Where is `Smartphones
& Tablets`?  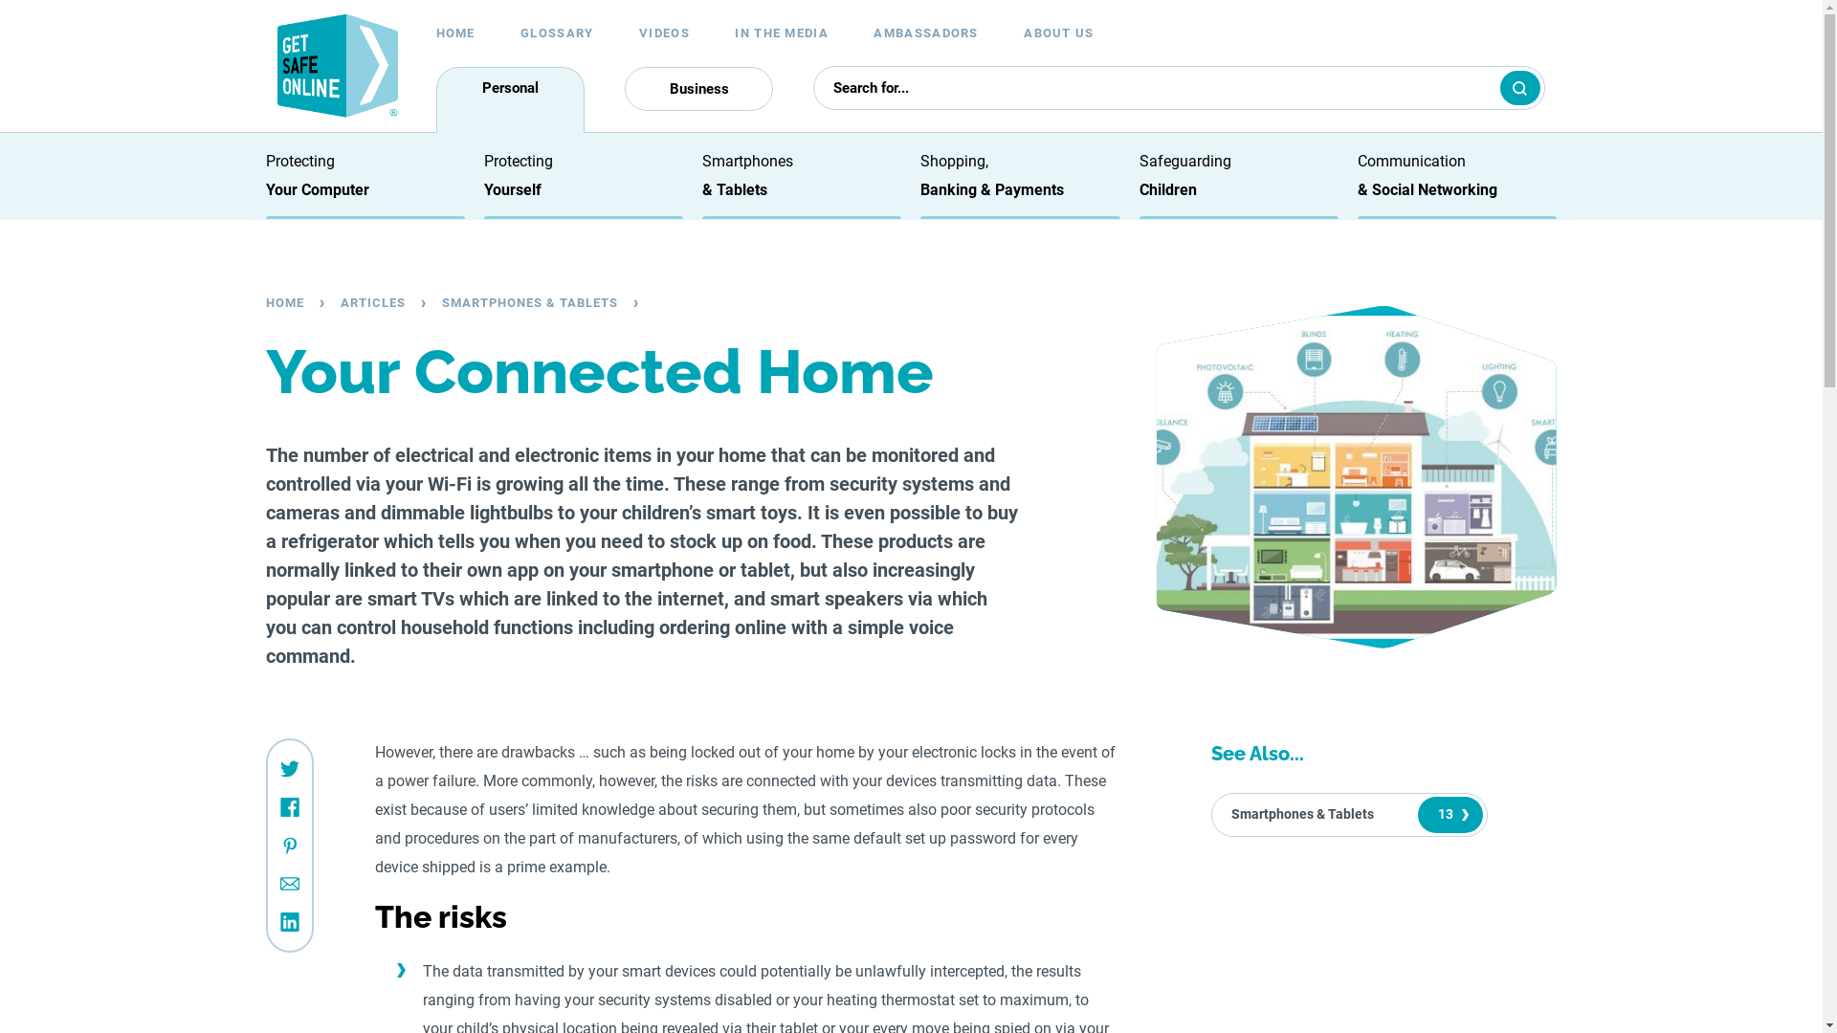 Smartphones
& Tablets is located at coordinates (748, 176).